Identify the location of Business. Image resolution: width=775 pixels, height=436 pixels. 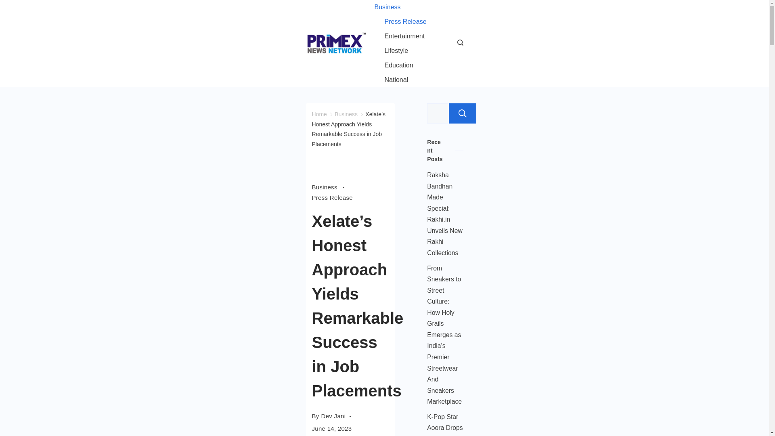
(329, 187).